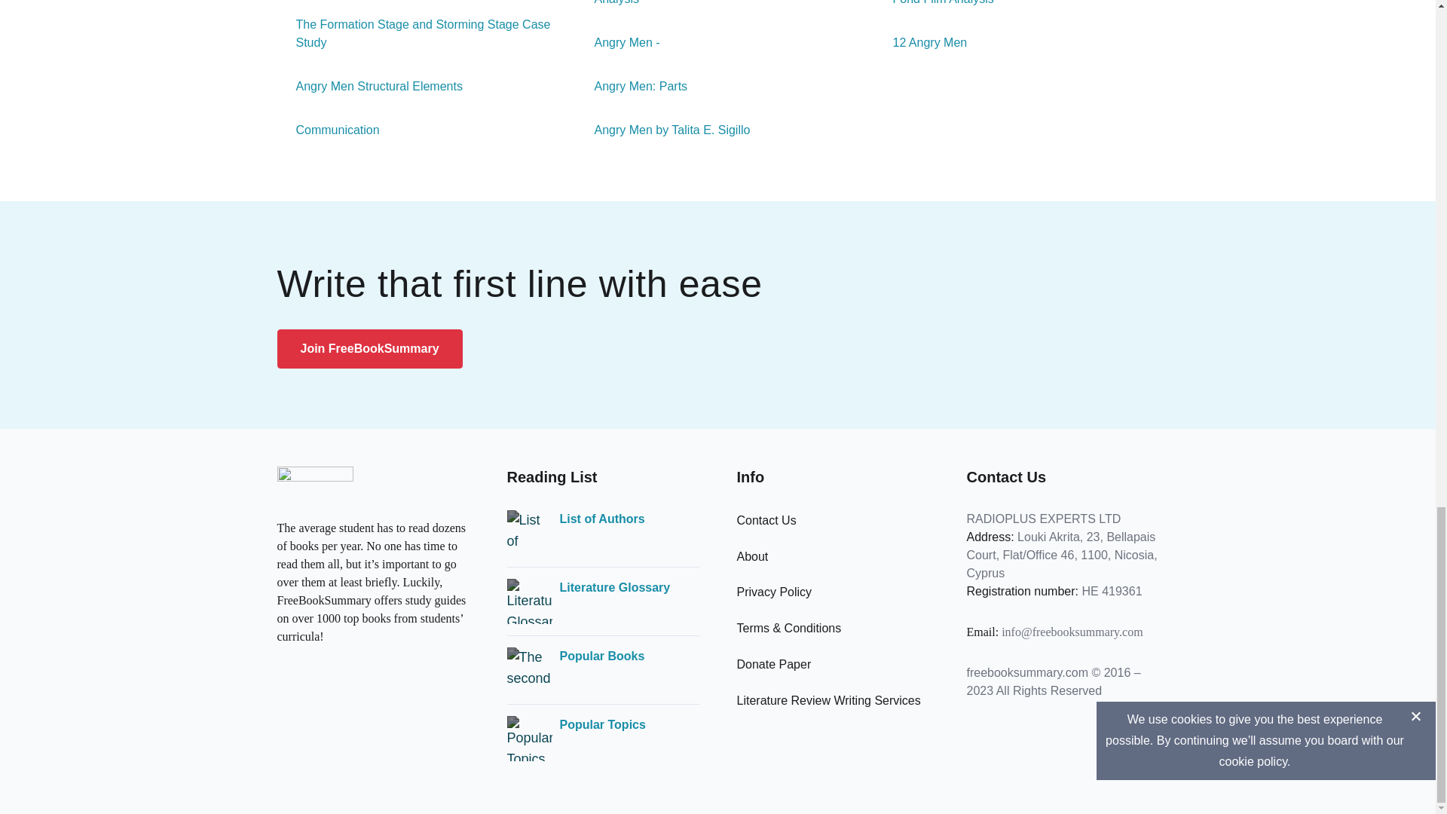  What do you see at coordinates (663, 130) in the screenshot?
I see `Angry Men by Talita E. Sigillo` at bounding box center [663, 130].